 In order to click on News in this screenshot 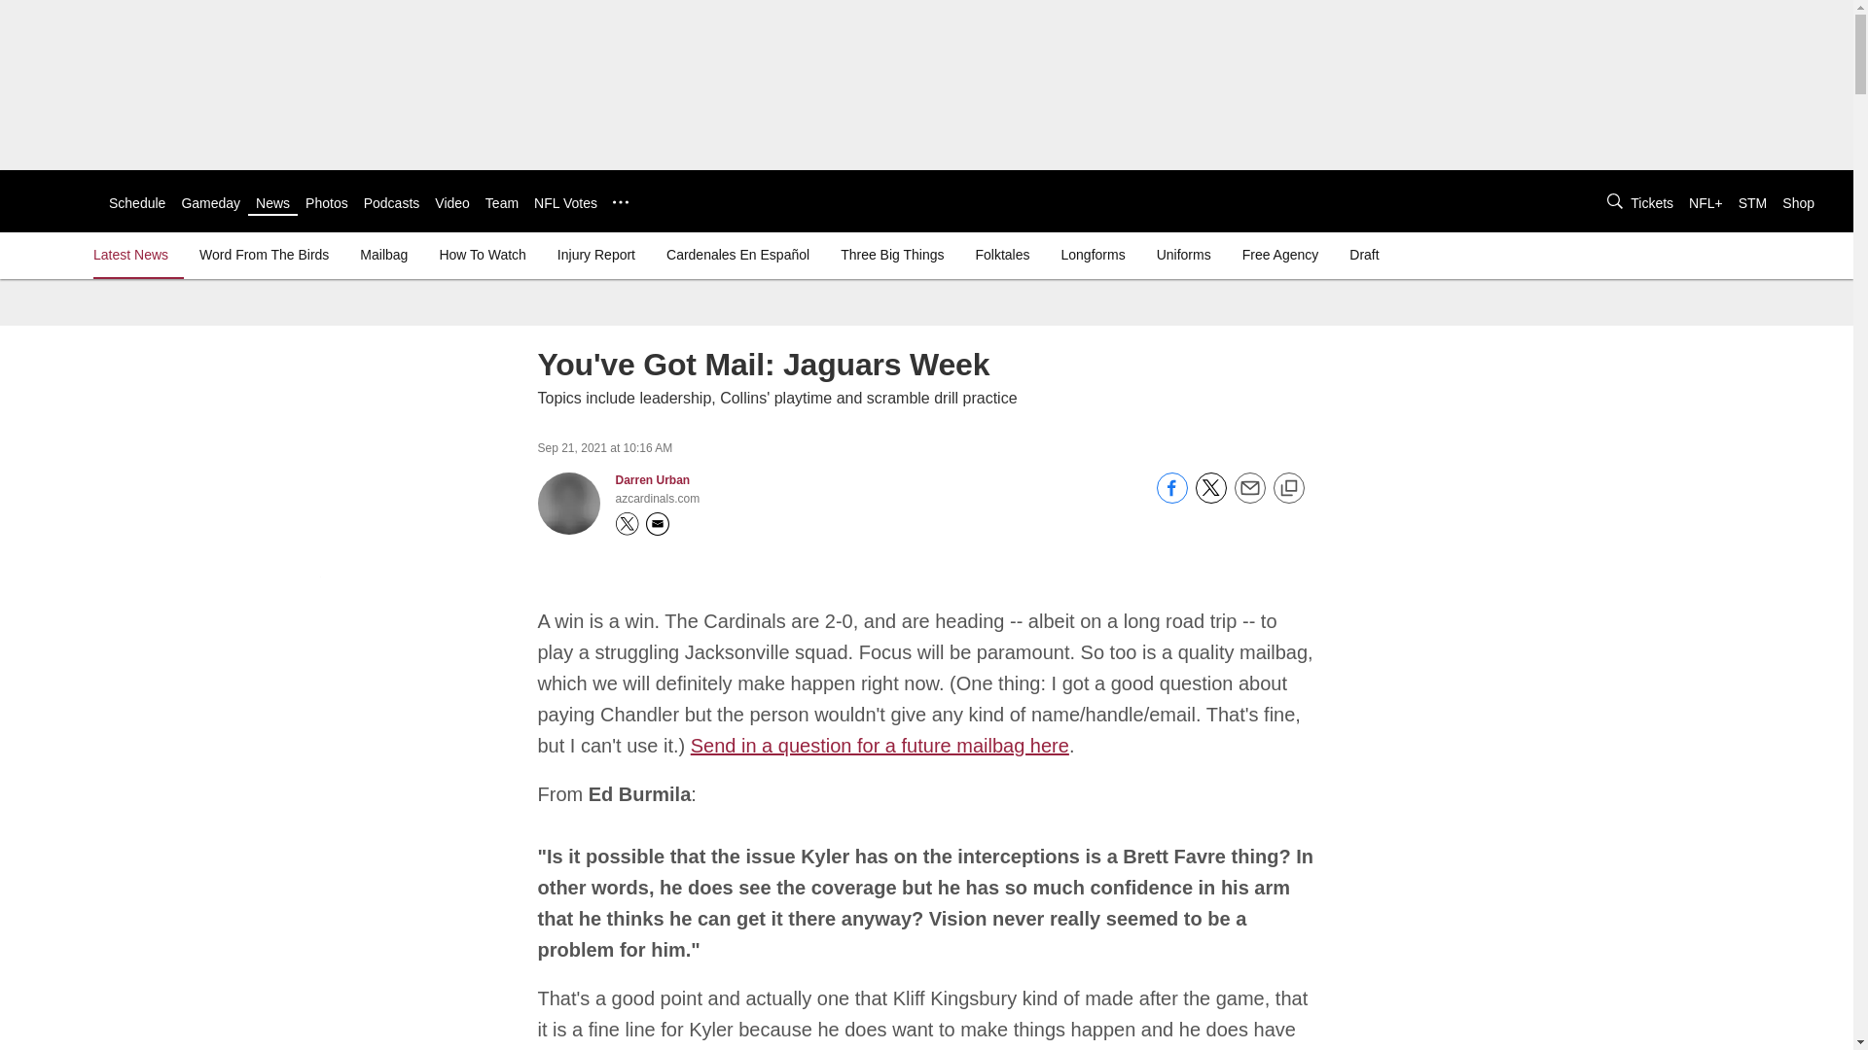, I will do `click(272, 202)`.